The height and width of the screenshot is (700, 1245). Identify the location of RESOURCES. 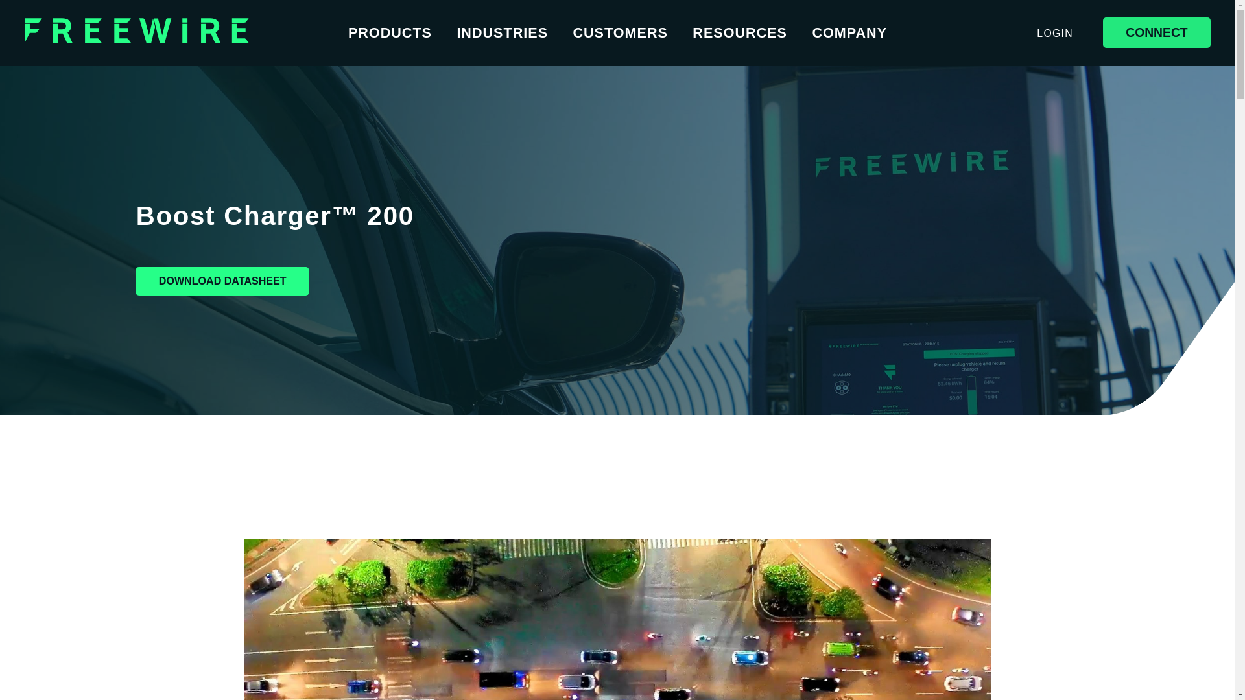
(739, 32).